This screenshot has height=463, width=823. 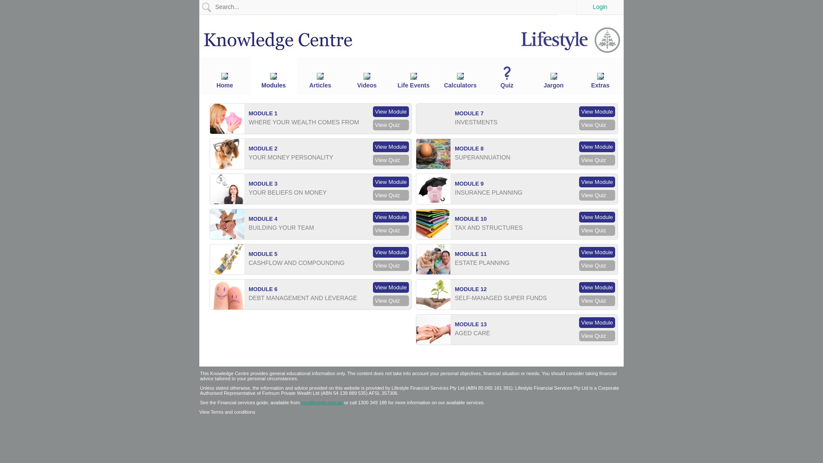 What do you see at coordinates (554, 81) in the screenshot?
I see `Jargon` at bounding box center [554, 81].